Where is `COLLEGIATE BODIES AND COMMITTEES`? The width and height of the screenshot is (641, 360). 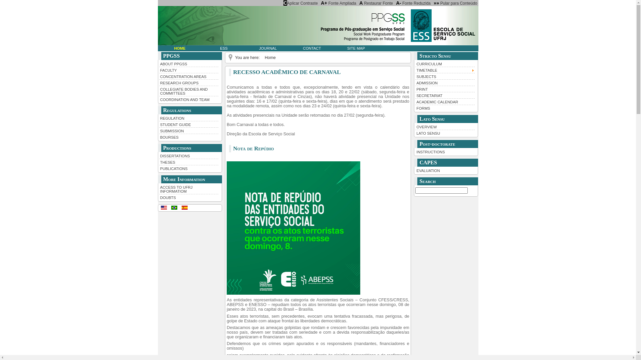 COLLEGIATE BODIES AND COMMITTEES is located at coordinates (189, 91).